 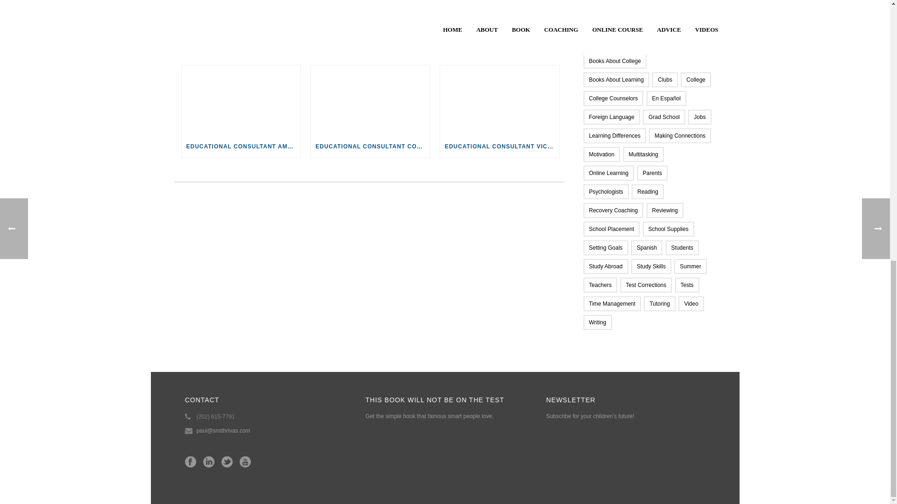 I want to click on Educational Consultant Colleen Ganjian, so click(x=370, y=100).